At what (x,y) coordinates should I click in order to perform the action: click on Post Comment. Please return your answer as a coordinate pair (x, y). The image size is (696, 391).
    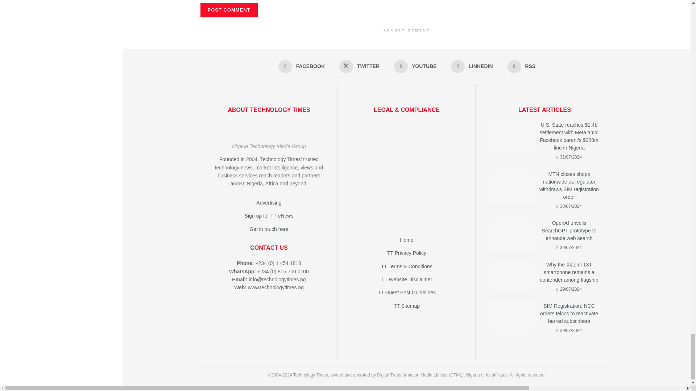
    Looking at the image, I should click on (229, 9).